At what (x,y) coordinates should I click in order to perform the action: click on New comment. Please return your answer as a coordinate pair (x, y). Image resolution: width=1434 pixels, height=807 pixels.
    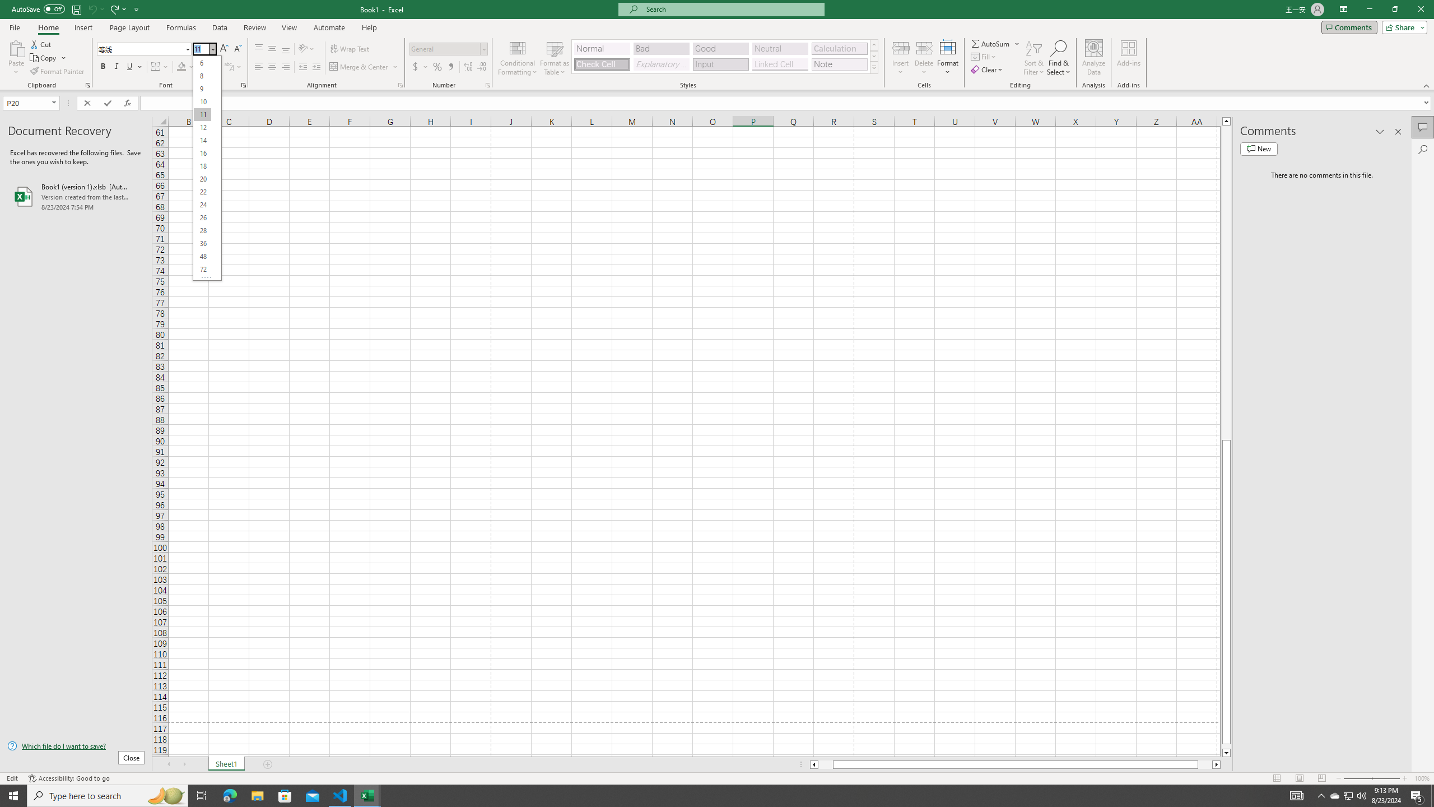
    Looking at the image, I should click on (1259, 149).